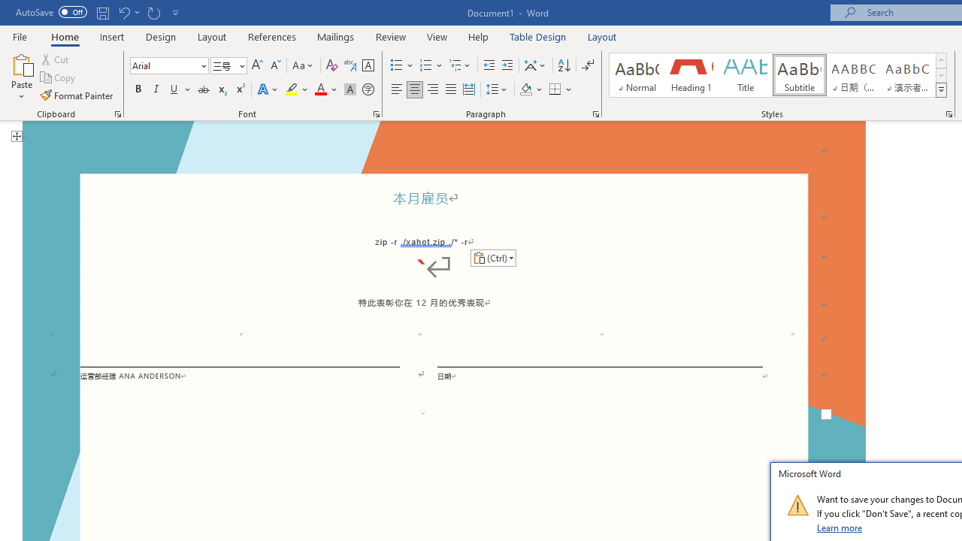 This screenshot has width=962, height=541. What do you see at coordinates (799, 75) in the screenshot?
I see `Subtitle` at bounding box center [799, 75].